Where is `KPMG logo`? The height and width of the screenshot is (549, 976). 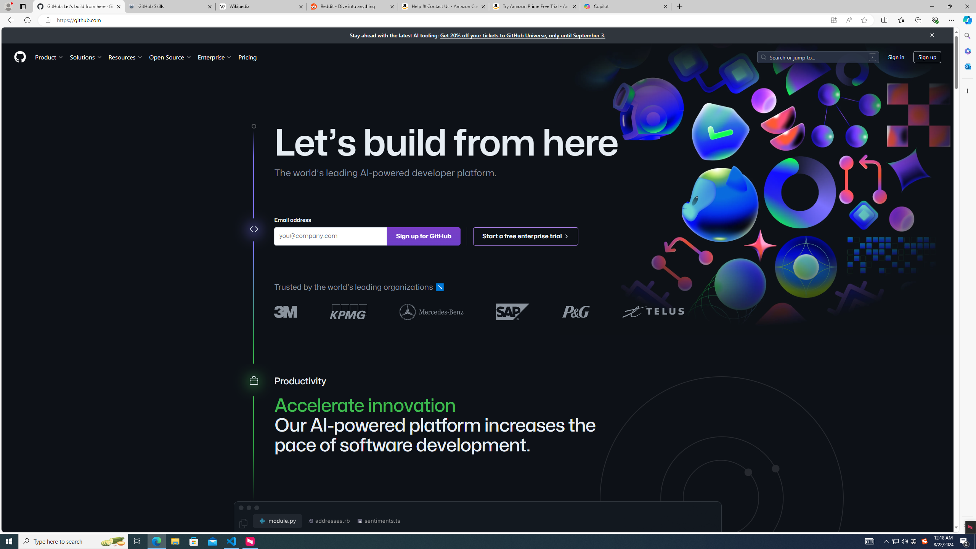
KPMG logo is located at coordinates (348, 311).